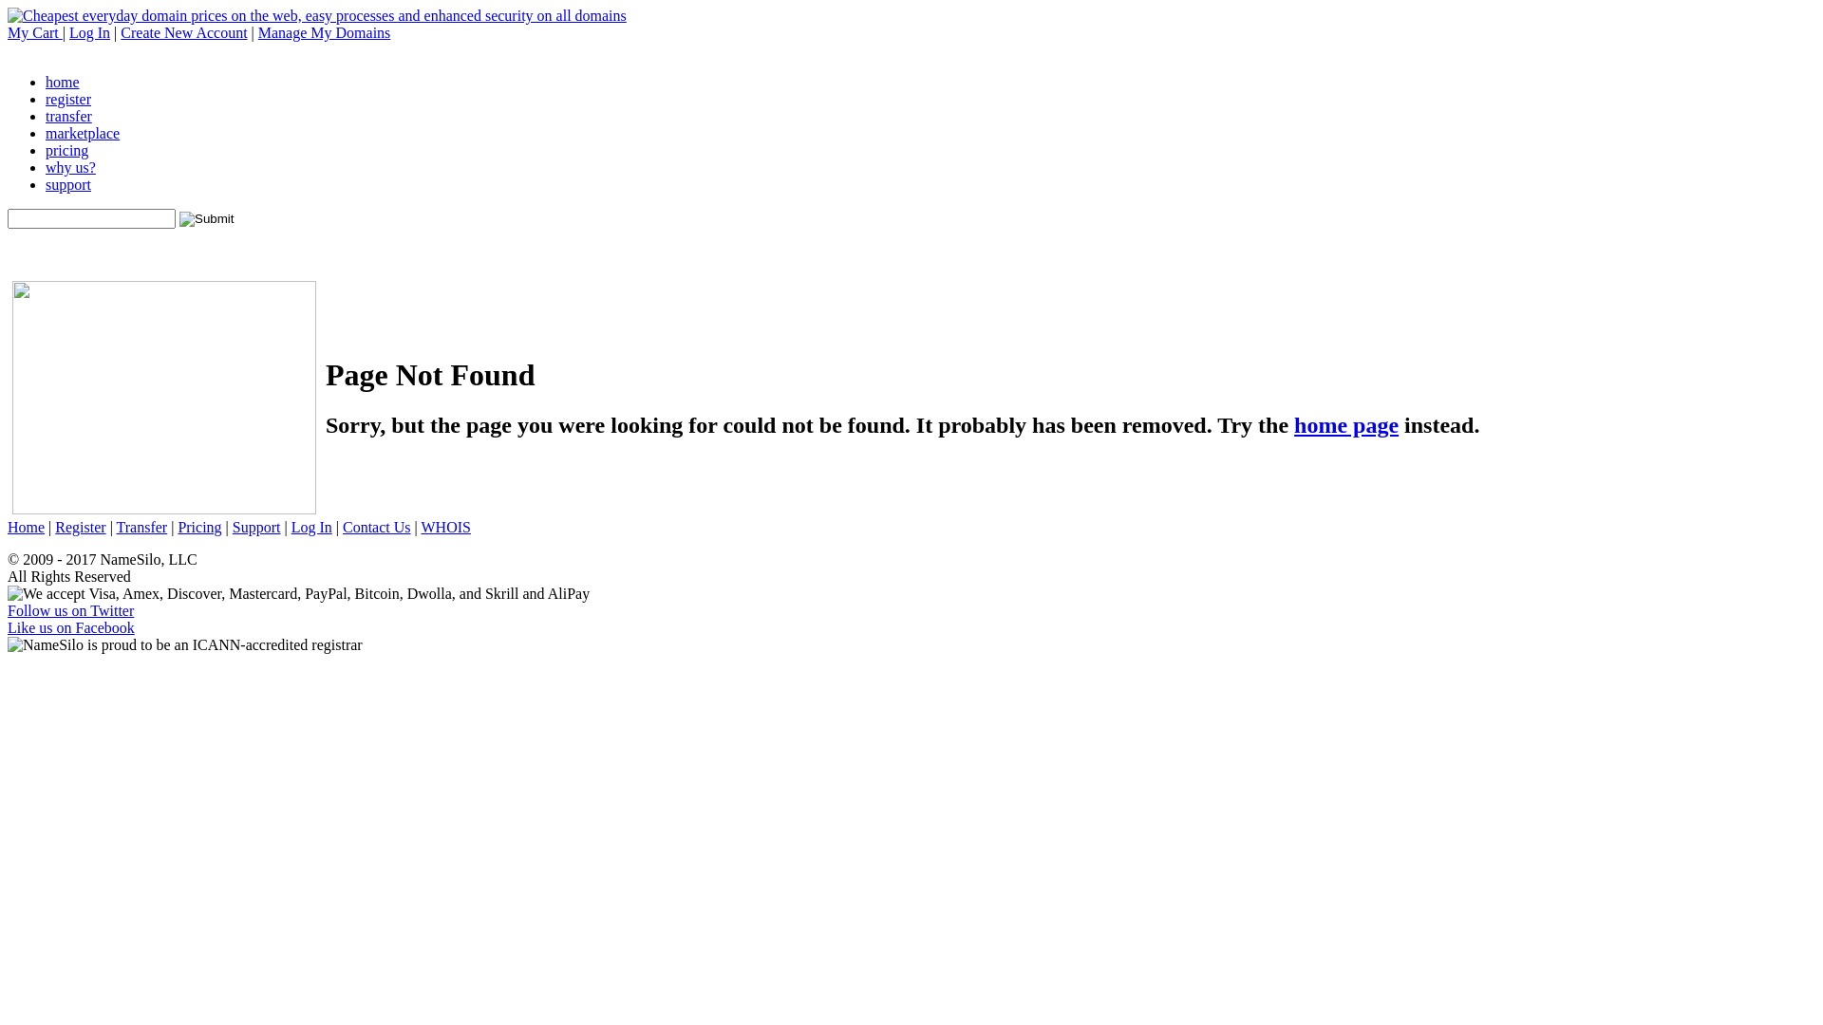  Describe the element at coordinates (35, 32) in the screenshot. I see `My Cart` at that location.